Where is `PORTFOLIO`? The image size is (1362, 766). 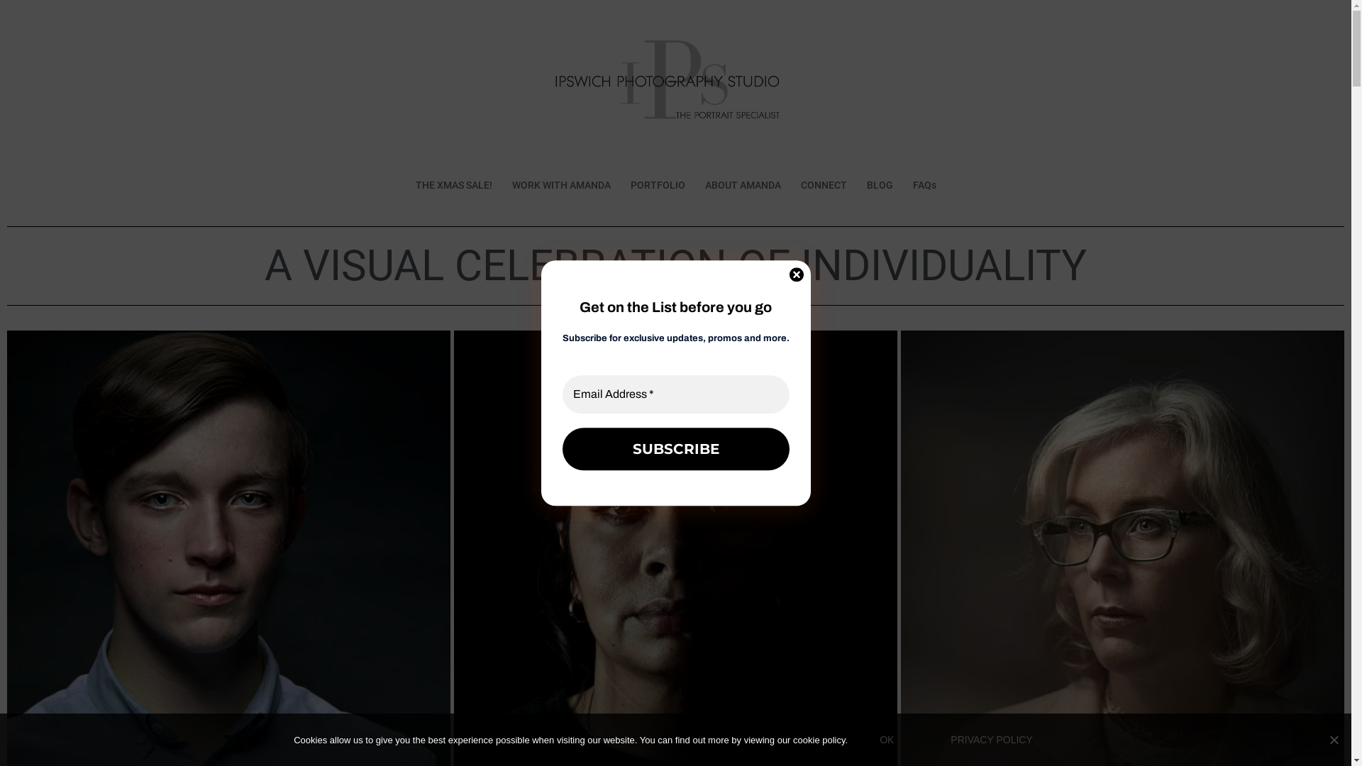
PORTFOLIO is located at coordinates (657, 186).